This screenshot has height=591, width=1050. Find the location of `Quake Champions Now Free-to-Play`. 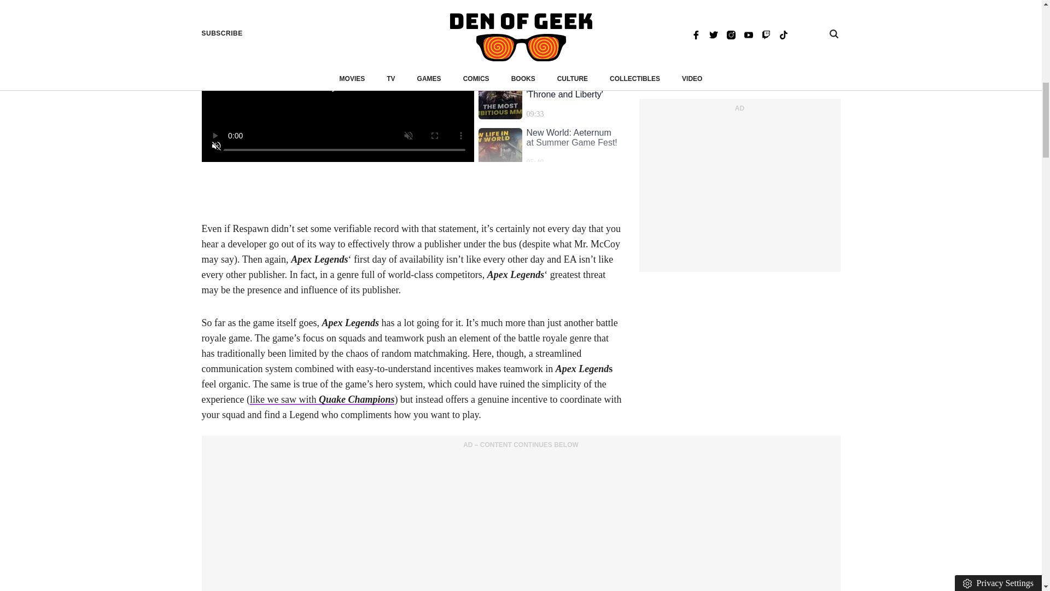

Quake Champions Now Free-to-Play is located at coordinates (322, 399).